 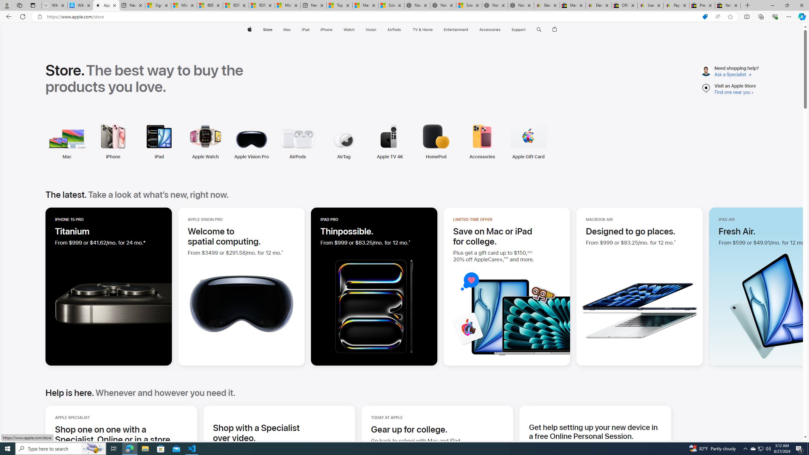 I want to click on AirPods, so click(x=255, y=142).